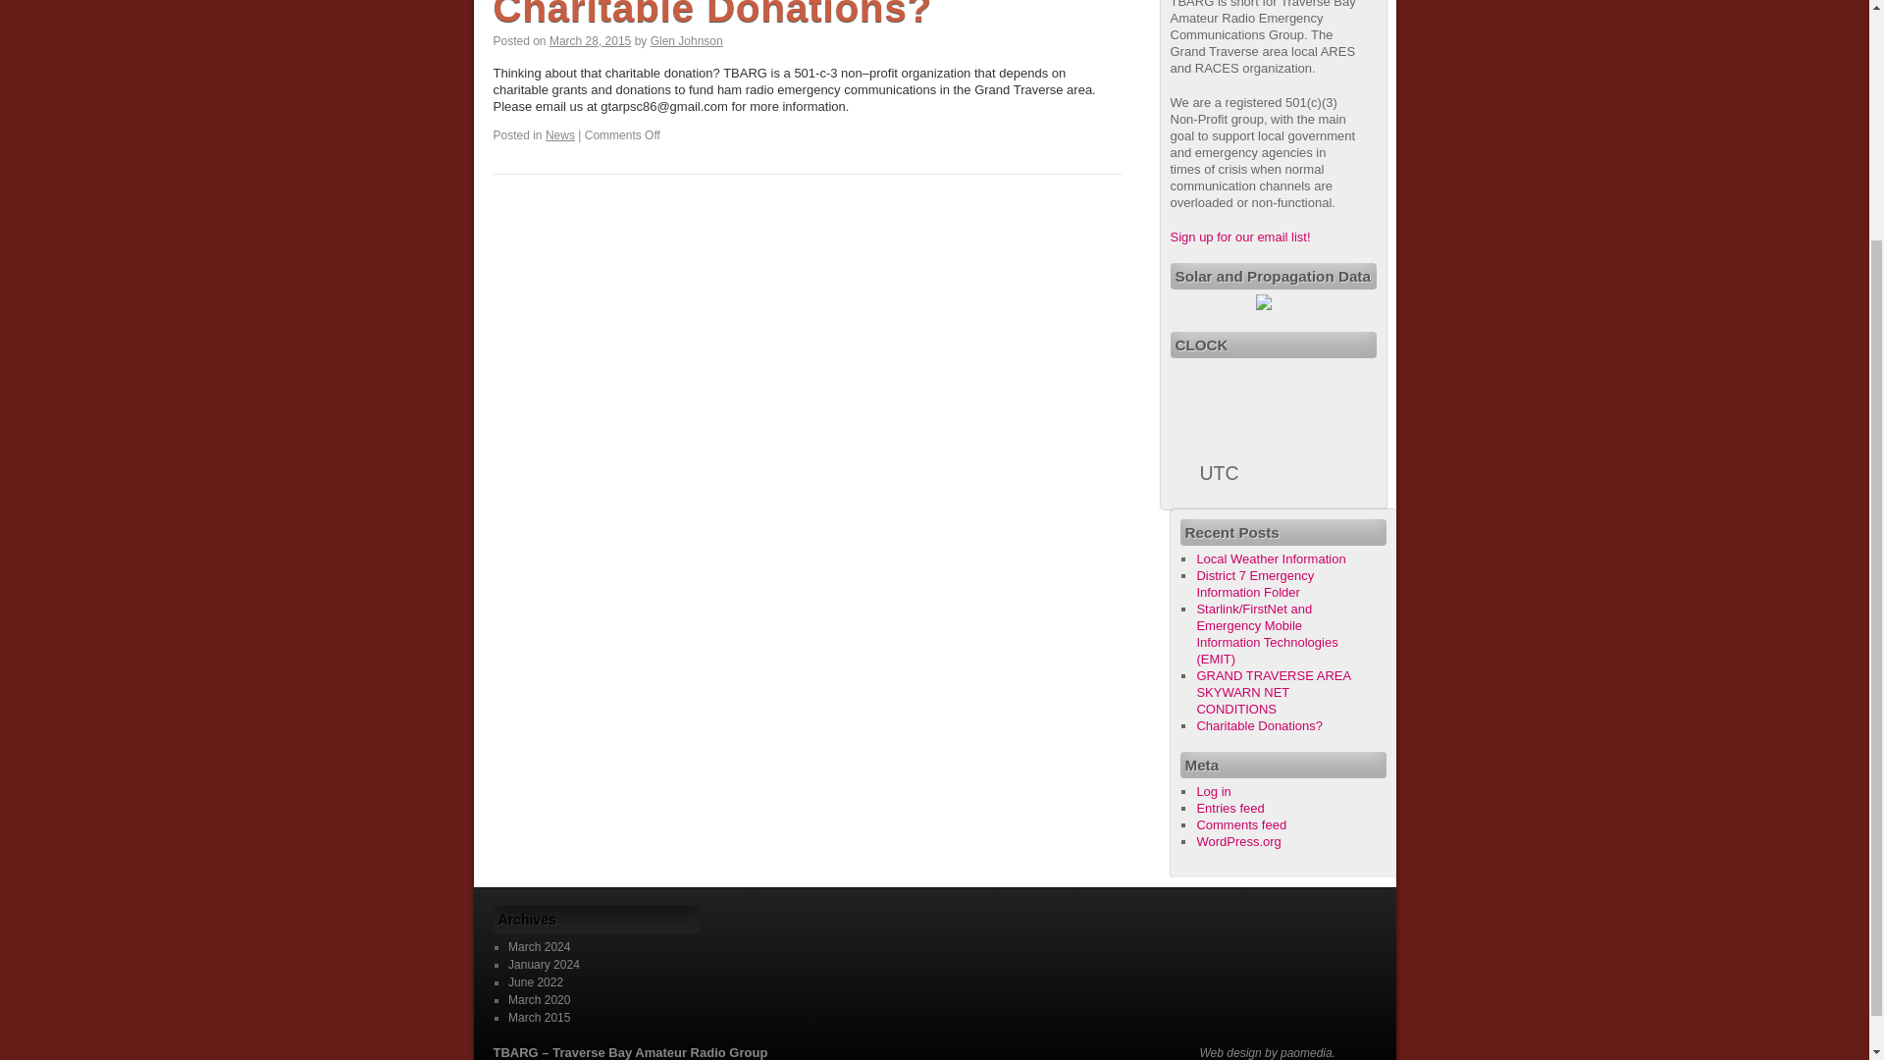  Describe the element at coordinates (1259, 726) in the screenshot. I see `Charitable Donations?` at that location.